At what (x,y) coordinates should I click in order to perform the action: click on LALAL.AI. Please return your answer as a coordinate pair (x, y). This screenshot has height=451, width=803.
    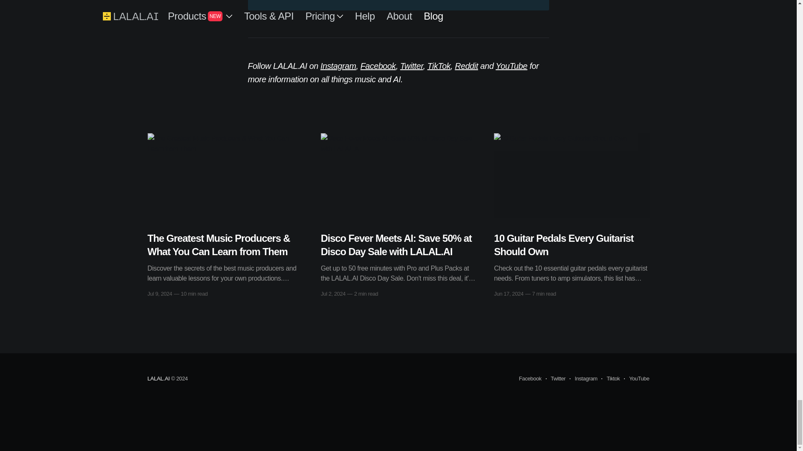
    Looking at the image, I should click on (158, 378).